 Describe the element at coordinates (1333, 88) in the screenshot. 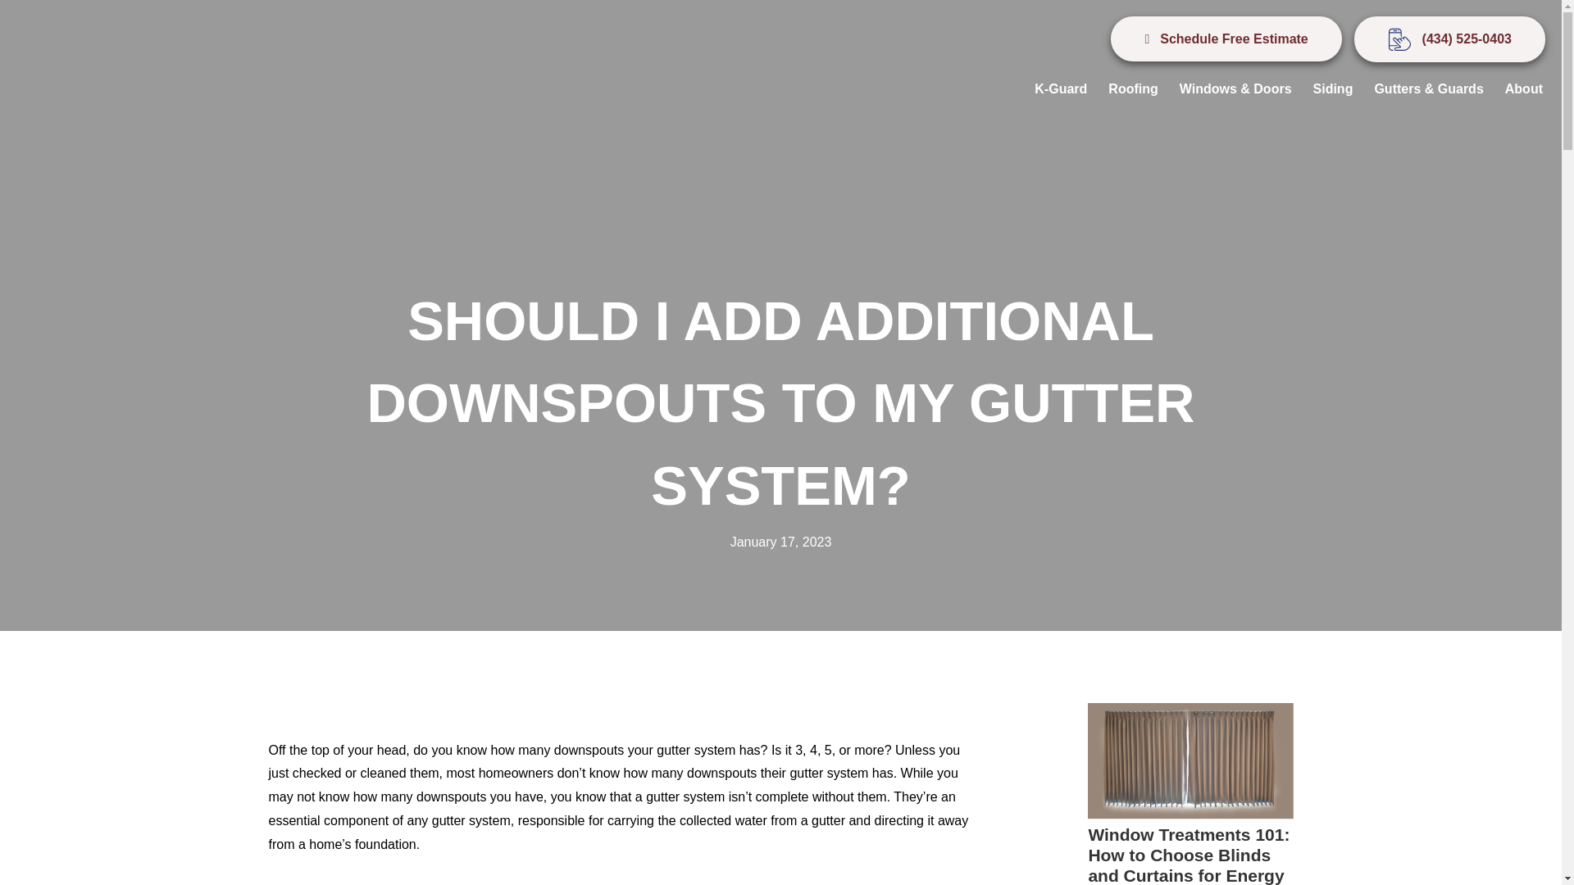

I see `Siding` at that location.